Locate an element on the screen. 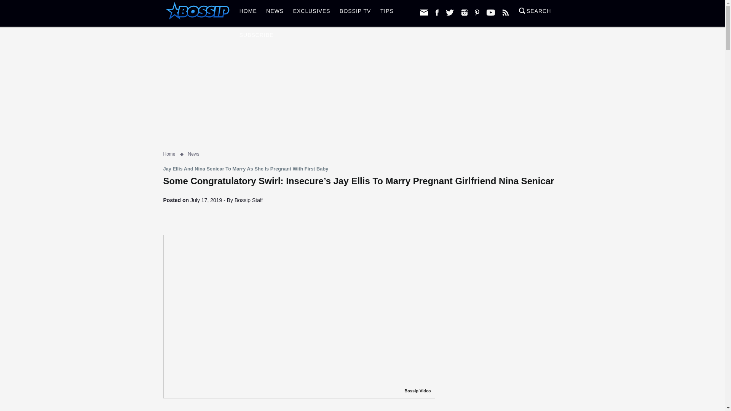 The height and width of the screenshot is (411, 731). SEARCH is located at coordinates (535, 13).